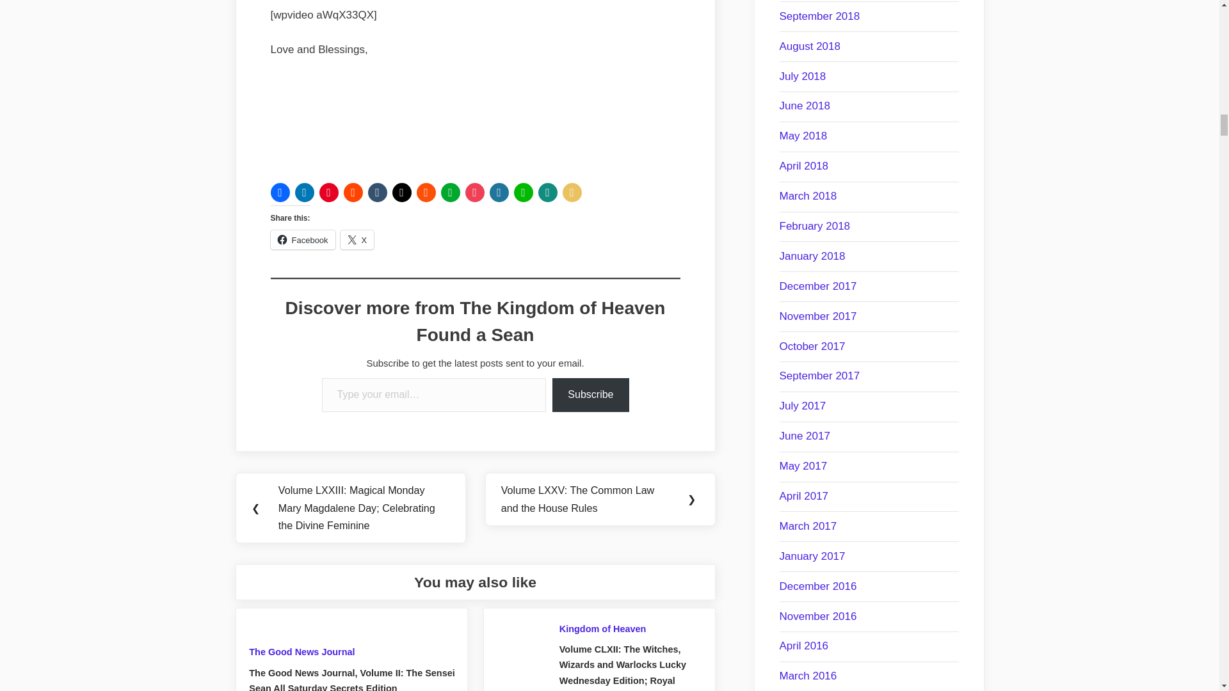 The height and width of the screenshot is (691, 1229). I want to click on X, so click(357, 239).